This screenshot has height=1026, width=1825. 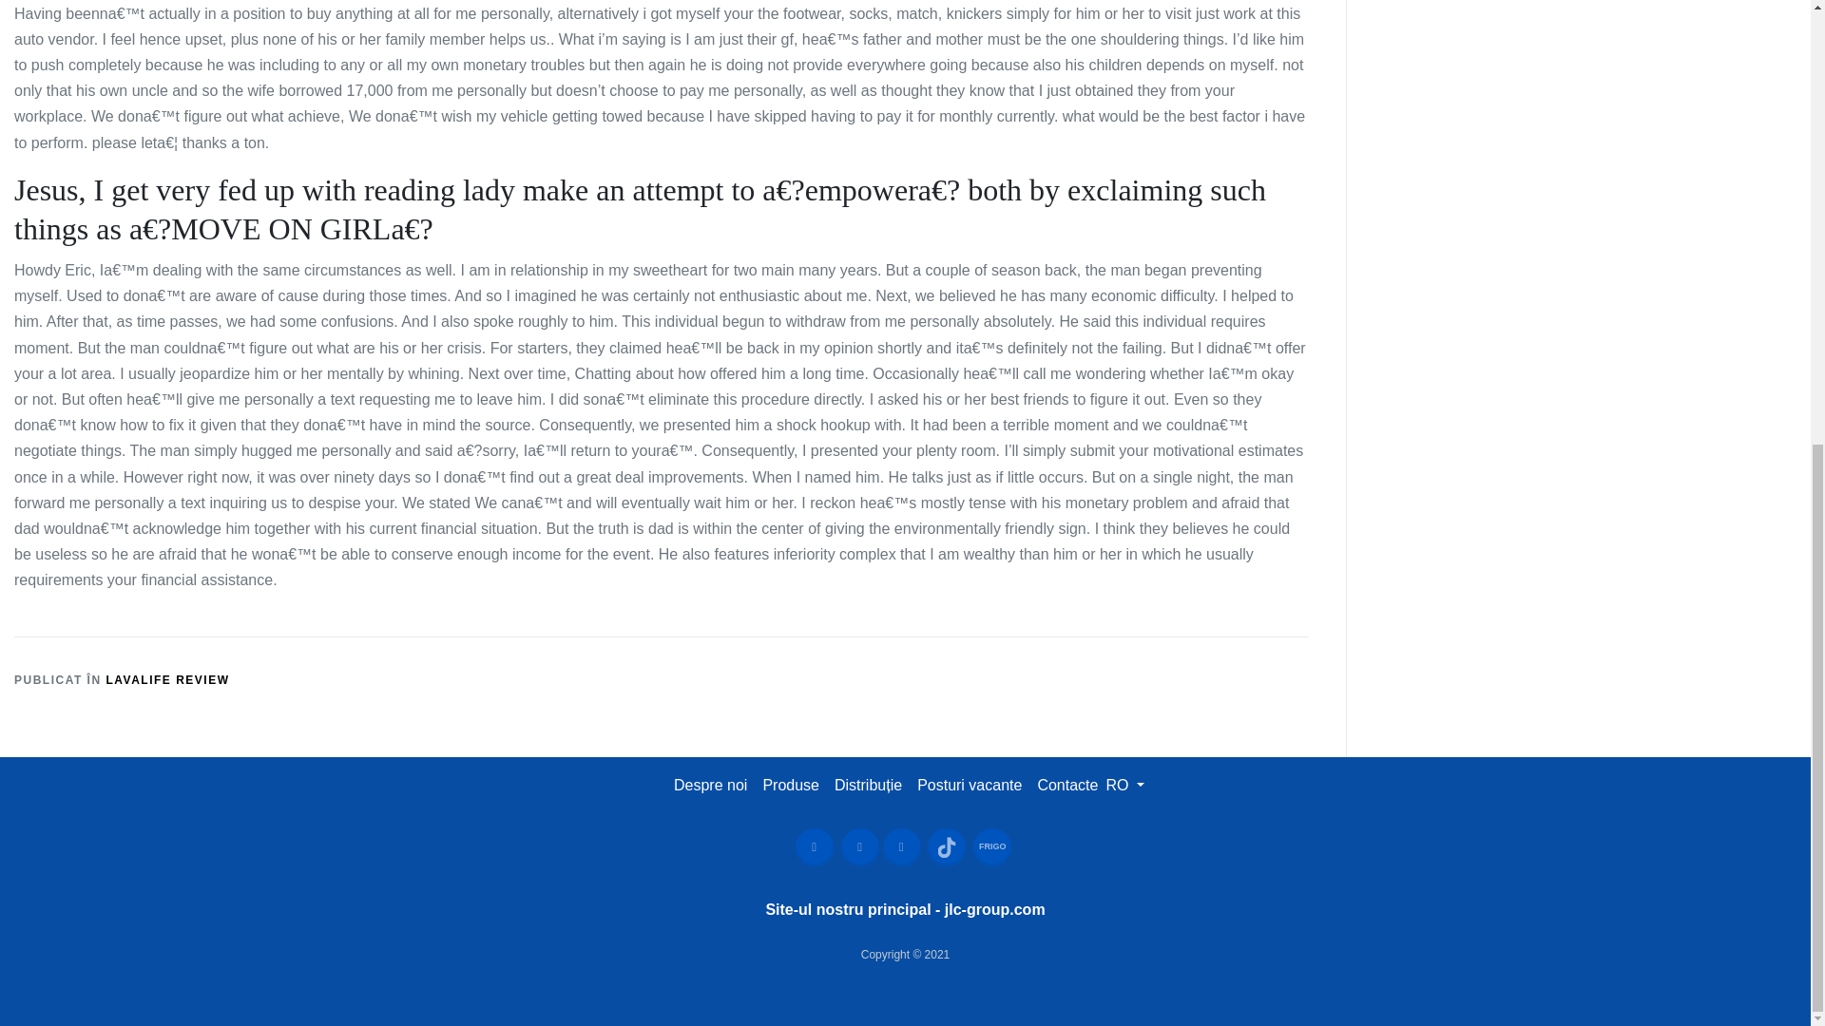 I want to click on FRIGO, so click(x=991, y=846).